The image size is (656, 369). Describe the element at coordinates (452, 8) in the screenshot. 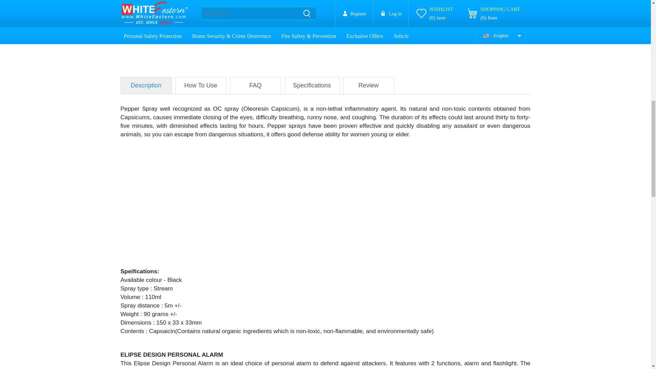

I see `Email a friend` at that location.